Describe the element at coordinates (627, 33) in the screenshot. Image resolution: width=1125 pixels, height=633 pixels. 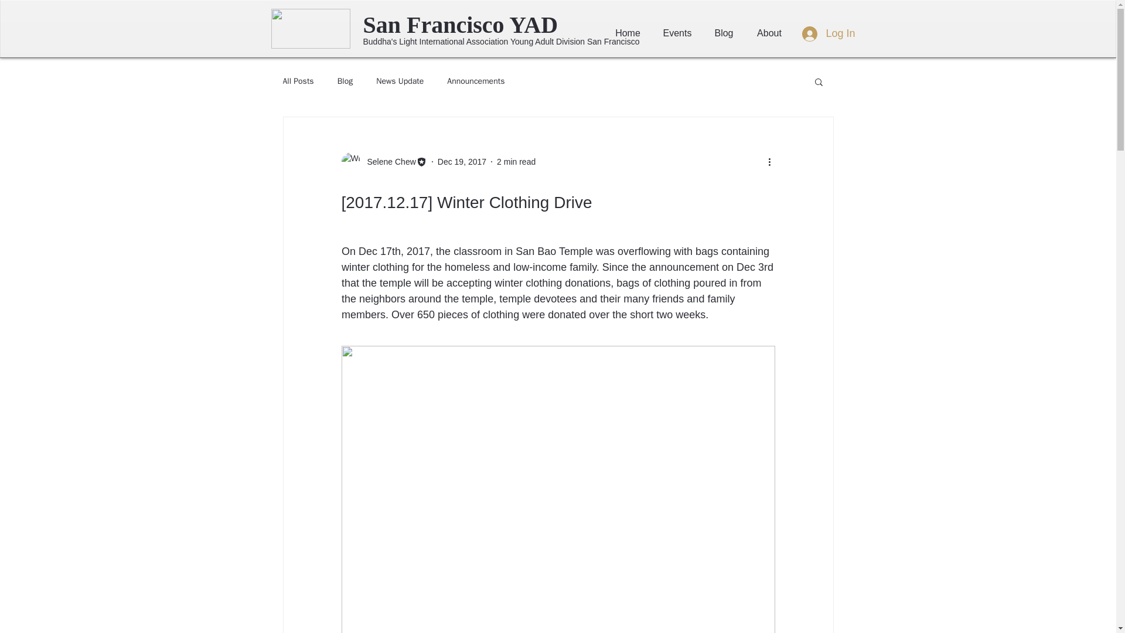
I see `Home` at that location.